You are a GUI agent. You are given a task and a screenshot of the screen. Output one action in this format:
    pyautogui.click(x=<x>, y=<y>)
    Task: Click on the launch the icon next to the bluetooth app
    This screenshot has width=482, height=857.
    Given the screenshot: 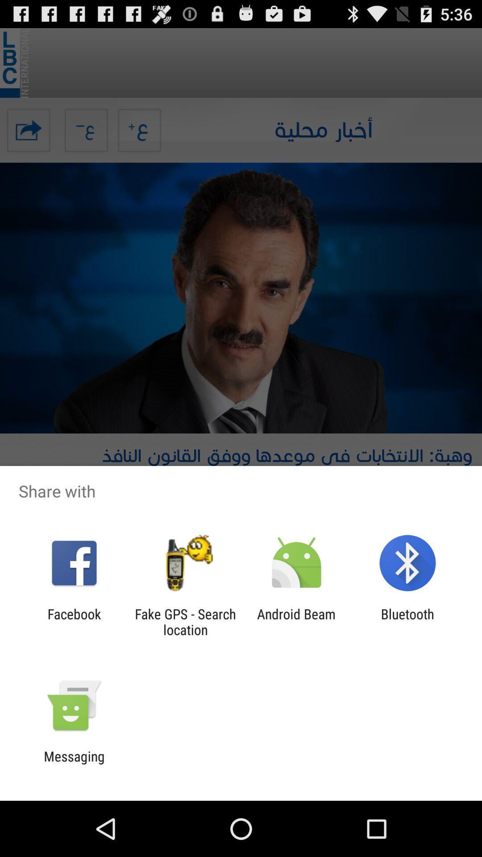 What is the action you would take?
    pyautogui.click(x=296, y=622)
    